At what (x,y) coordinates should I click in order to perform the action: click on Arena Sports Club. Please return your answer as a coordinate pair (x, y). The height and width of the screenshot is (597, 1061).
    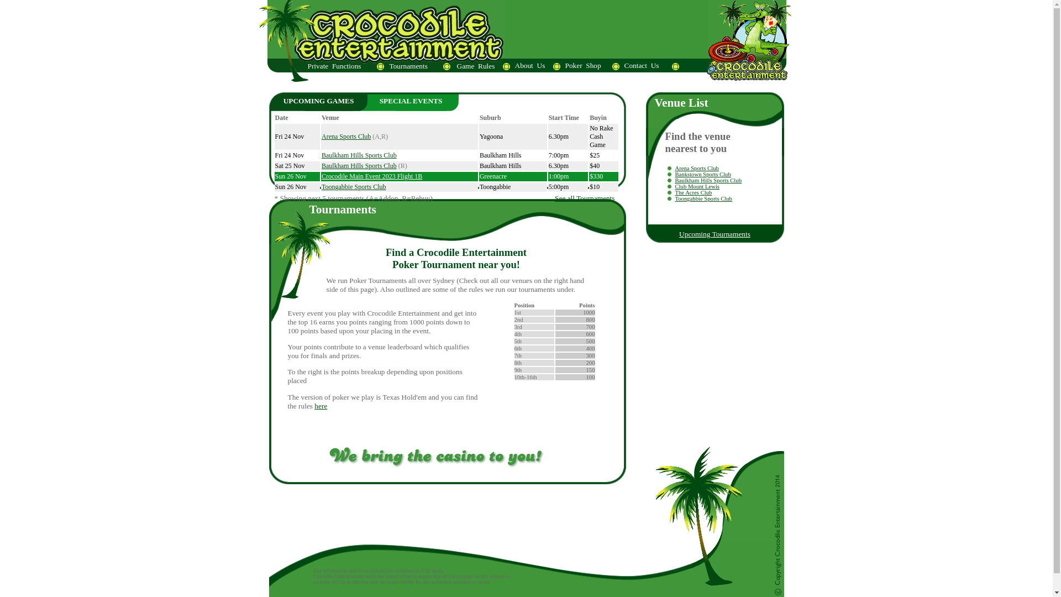
    Looking at the image, I should click on (346, 137).